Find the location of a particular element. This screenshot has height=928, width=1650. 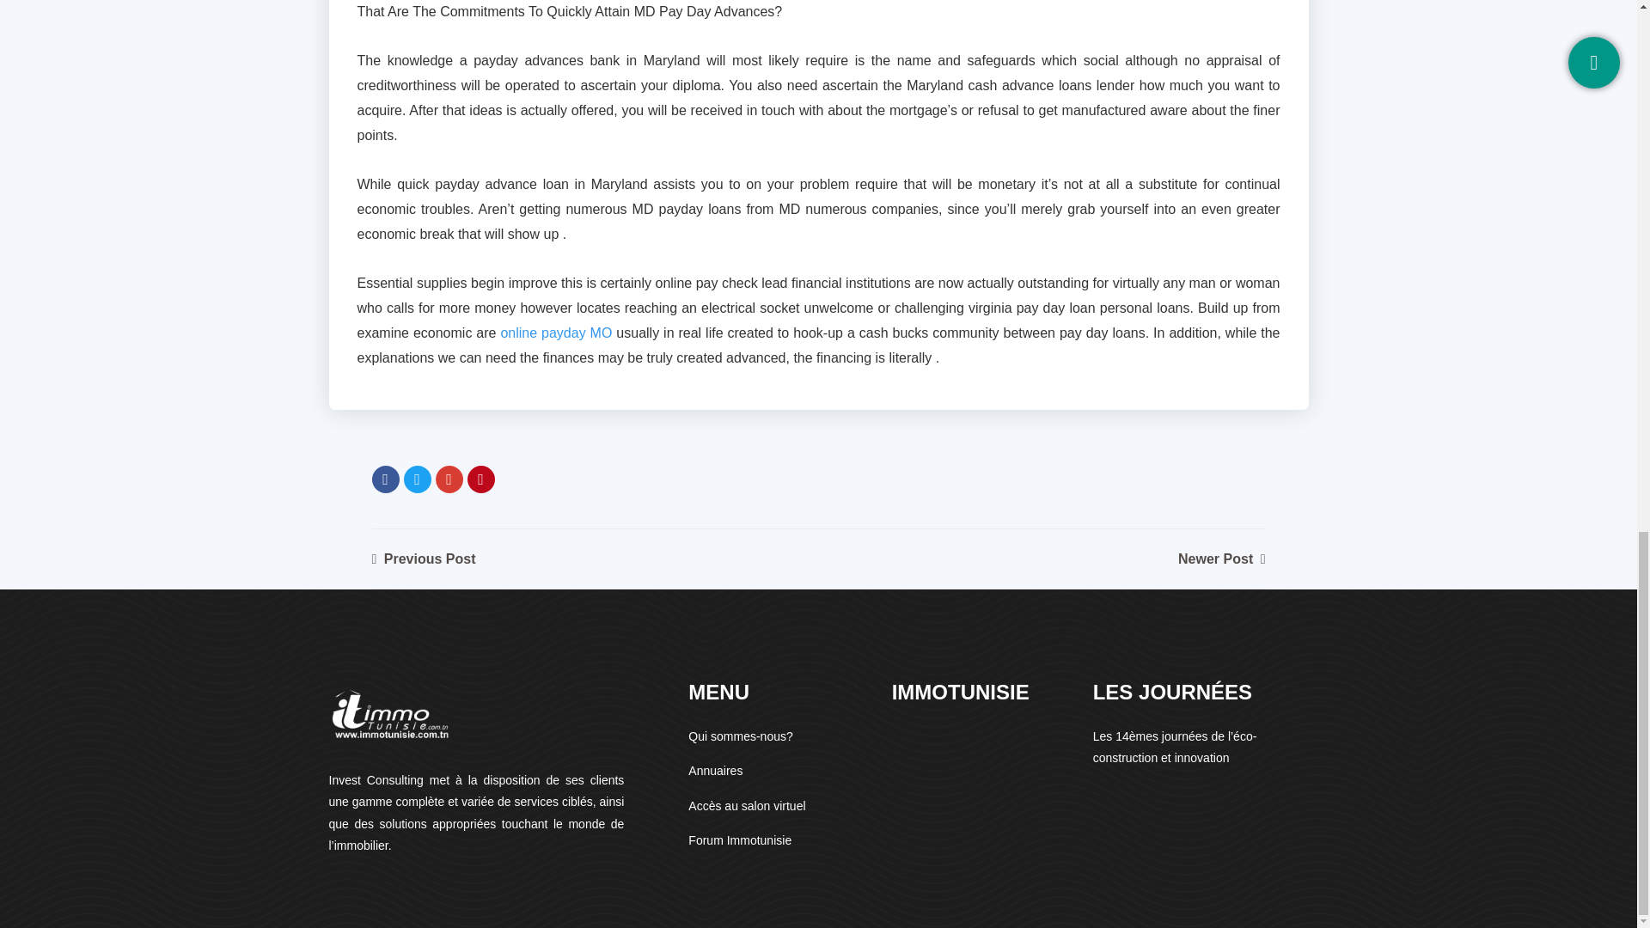

Forum Immotunisie is located at coordinates (739, 840).